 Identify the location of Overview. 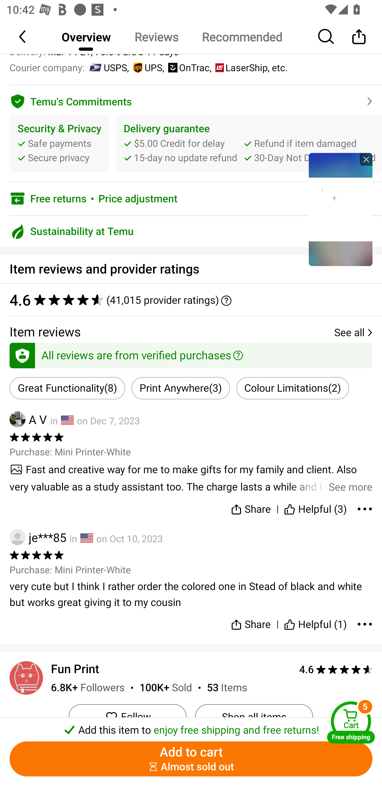
(86, 37).